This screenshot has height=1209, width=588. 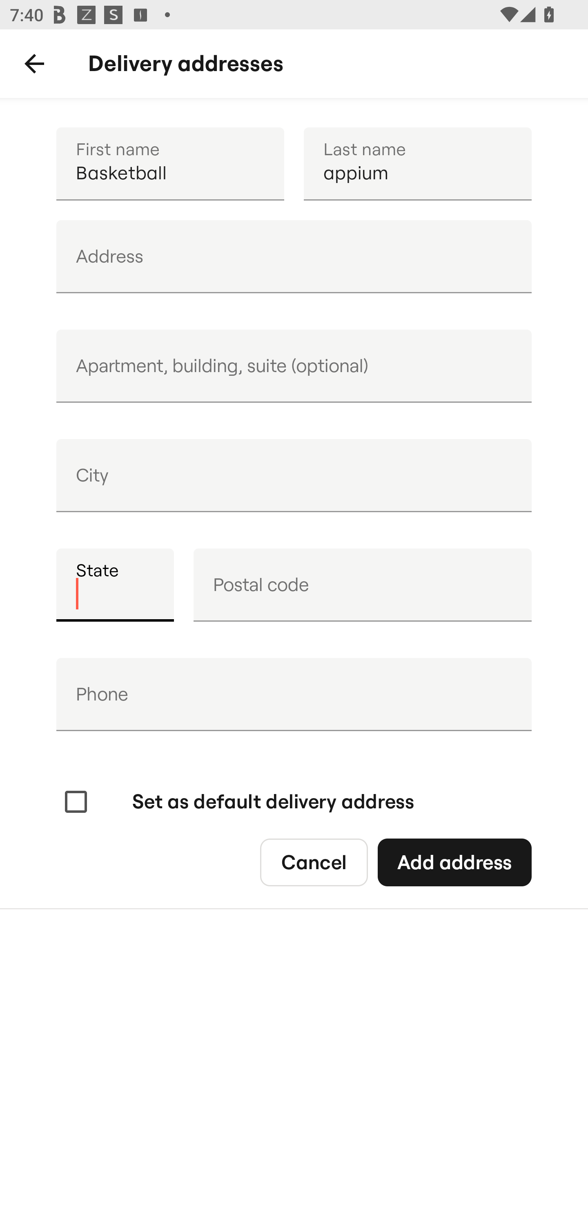 What do you see at coordinates (417, 163) in the screenshot?
I see `appium` at bounding box center [417, 163].